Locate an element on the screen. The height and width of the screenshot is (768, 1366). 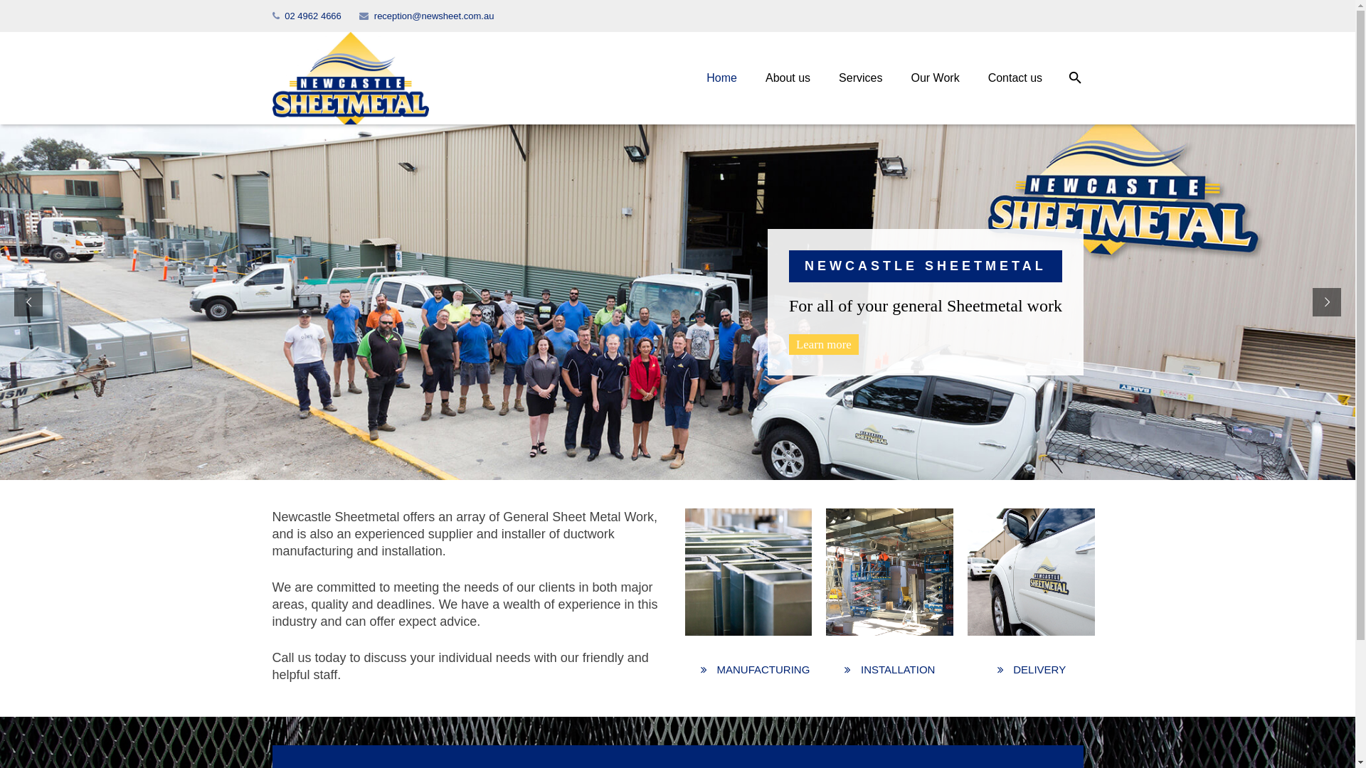
Services is located at coordinates (861, 78).